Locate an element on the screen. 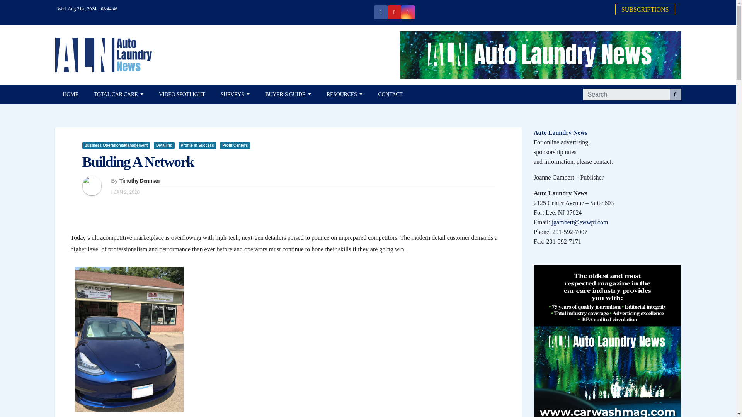 The height and width of the screenshot is (417, 742). SUBSCRIPTIONS is located at coordinates (645, 9).